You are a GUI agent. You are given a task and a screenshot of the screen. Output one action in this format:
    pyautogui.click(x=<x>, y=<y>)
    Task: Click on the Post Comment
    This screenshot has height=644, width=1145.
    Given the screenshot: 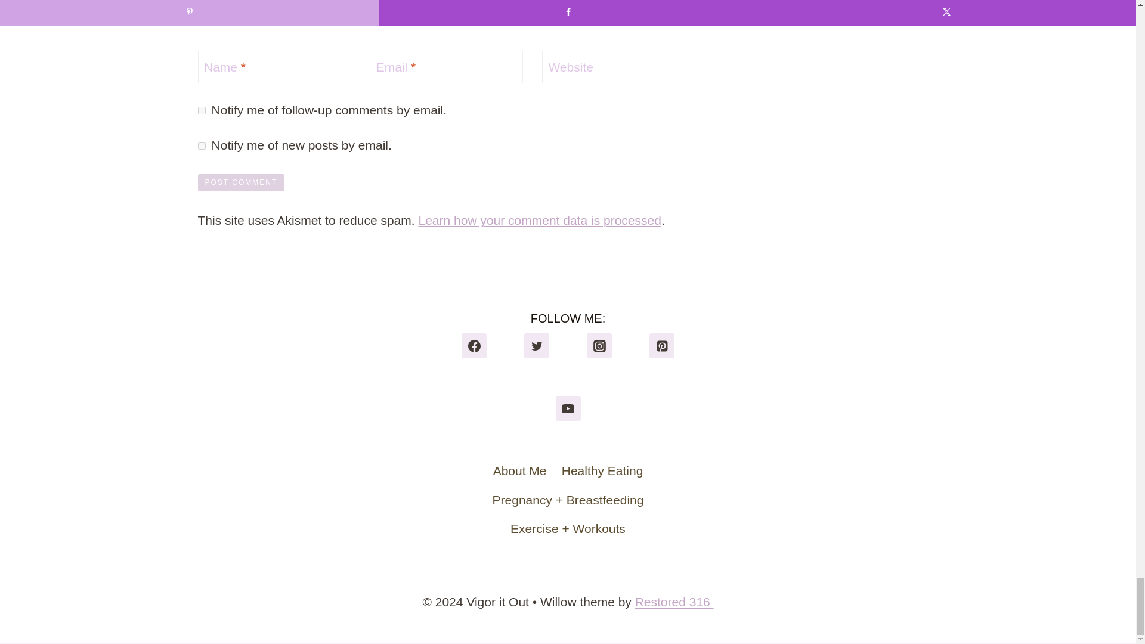 What is the action you would take?
    pyautogui.click(x=242, y=182)
    